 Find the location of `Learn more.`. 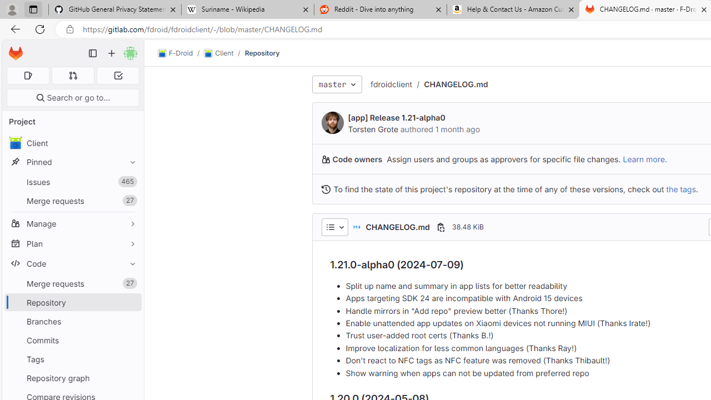

Learn more. is located at coordinates (644, 159).